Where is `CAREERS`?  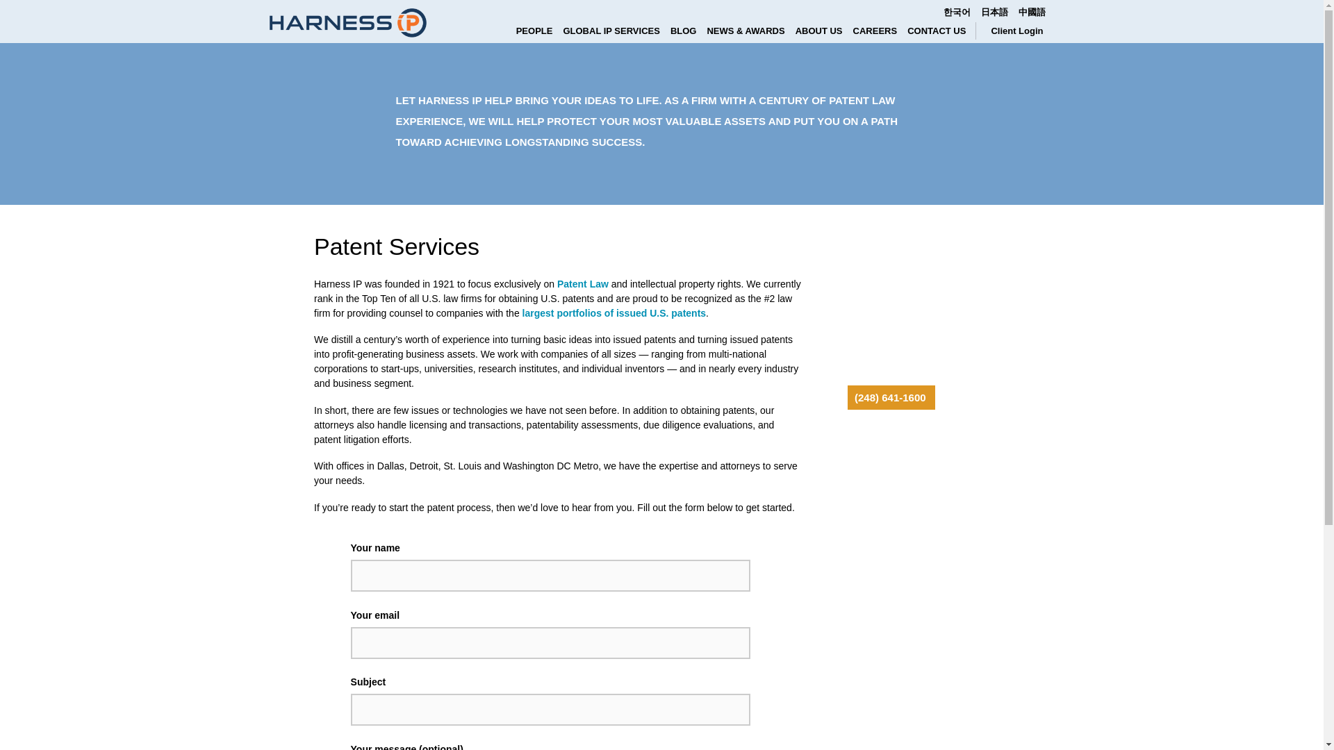 CAREERS is located at coordinates (881, 31).